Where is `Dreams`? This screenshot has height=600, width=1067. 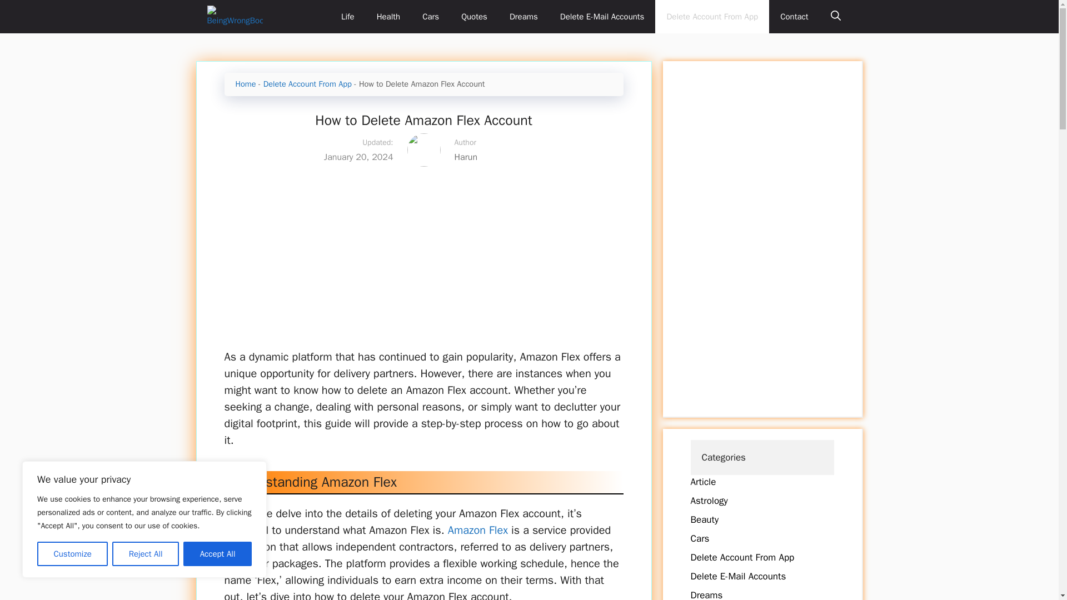 Dreams is located at coordinates (706, 594).